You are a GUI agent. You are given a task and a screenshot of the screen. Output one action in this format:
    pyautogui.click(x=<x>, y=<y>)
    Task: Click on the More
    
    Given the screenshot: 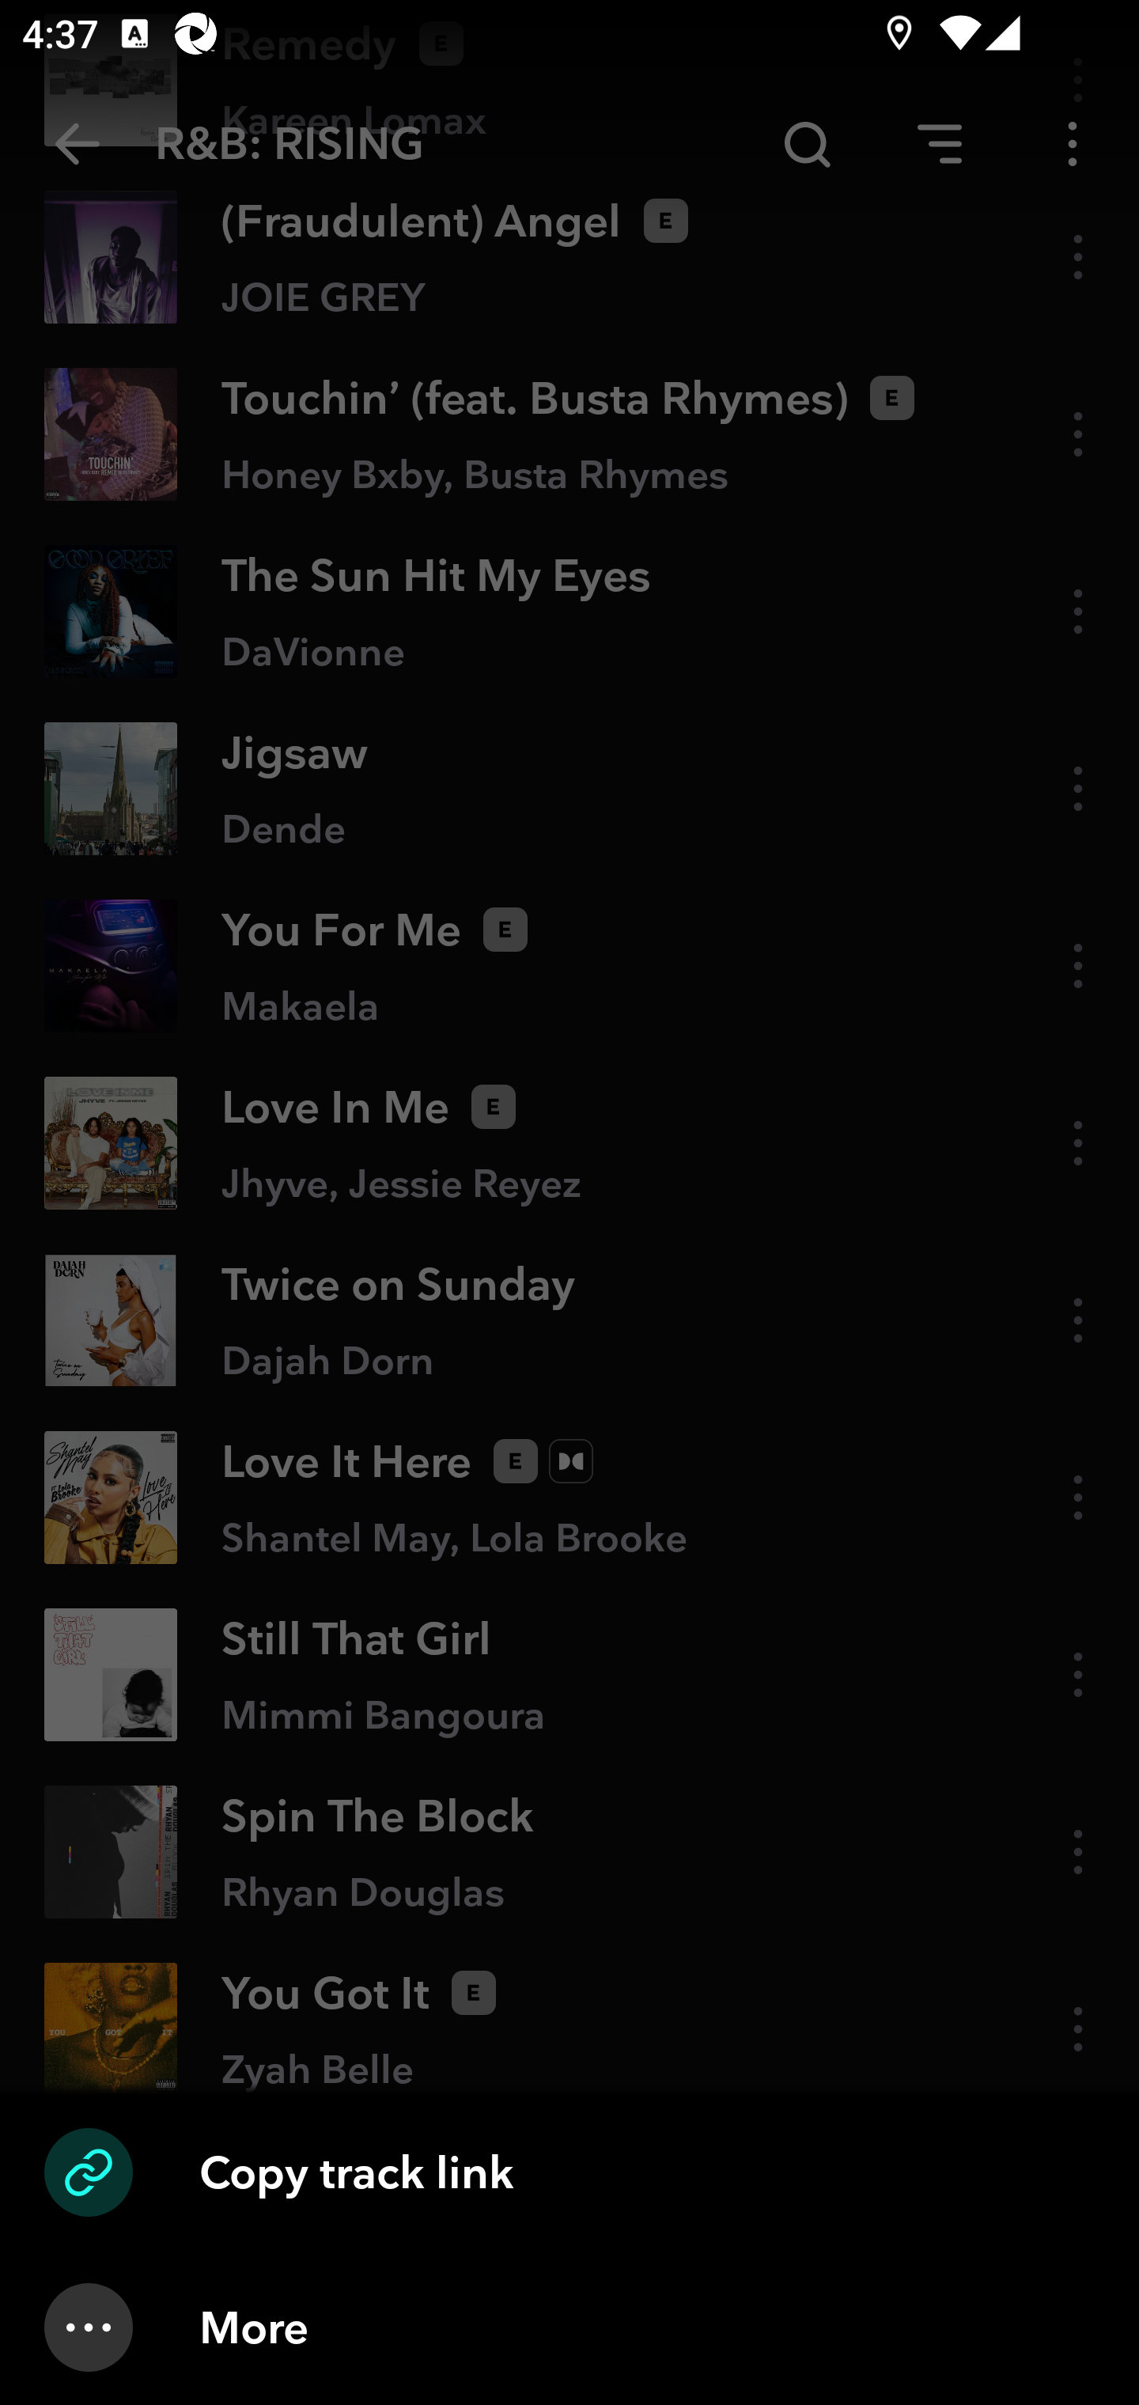 What is the action you would take?
    pyautogui.click(x=569, y=2327)
    